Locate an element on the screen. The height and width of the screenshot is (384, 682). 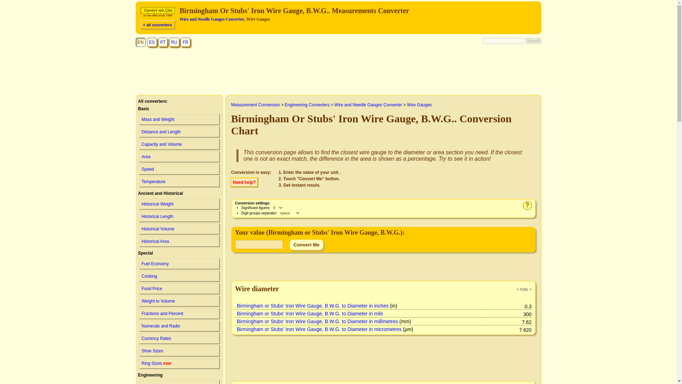
Mass and Weight is located at coordinates (179, 119).